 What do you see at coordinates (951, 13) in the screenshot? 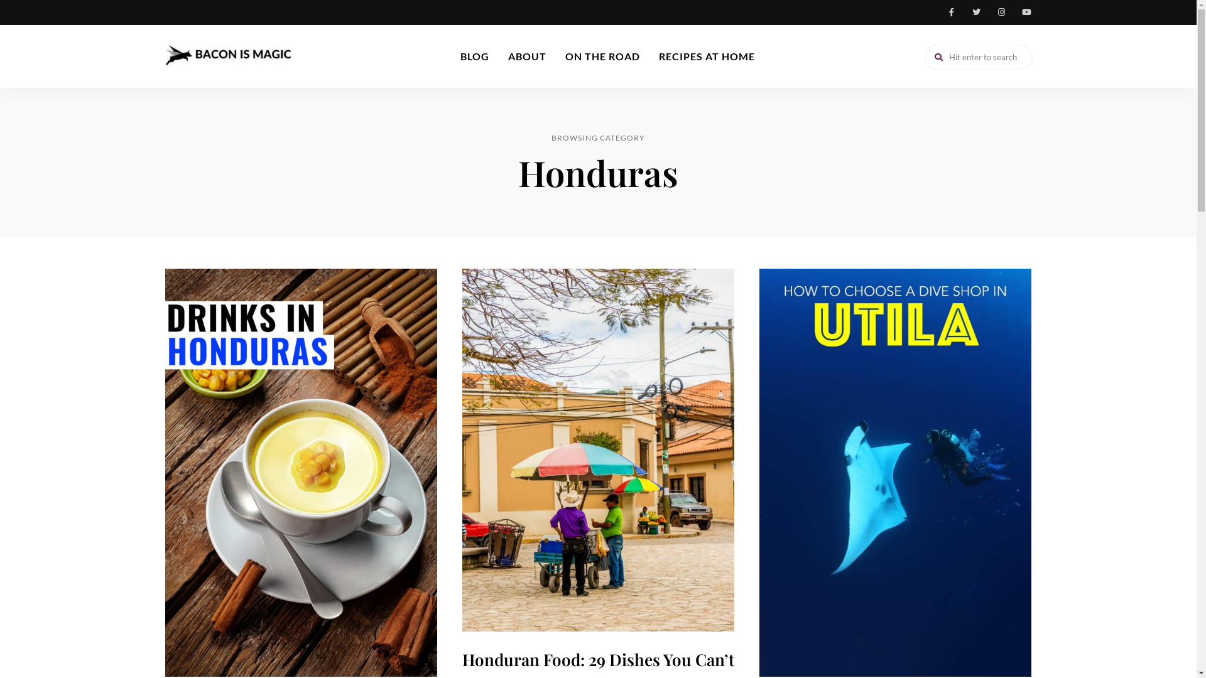
I see `Facebook` at bounding box center [951, 13].